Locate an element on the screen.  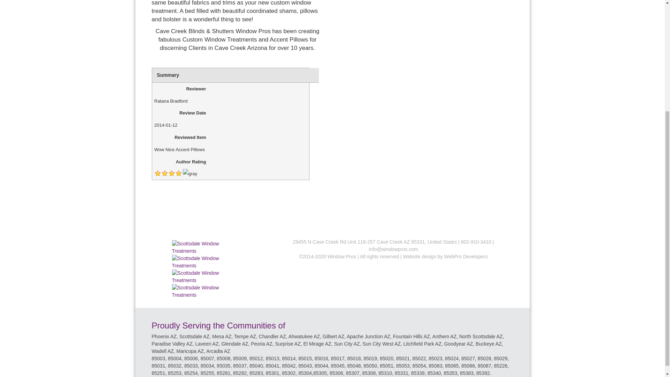
make an appointment is located at coordinates (238, 202).